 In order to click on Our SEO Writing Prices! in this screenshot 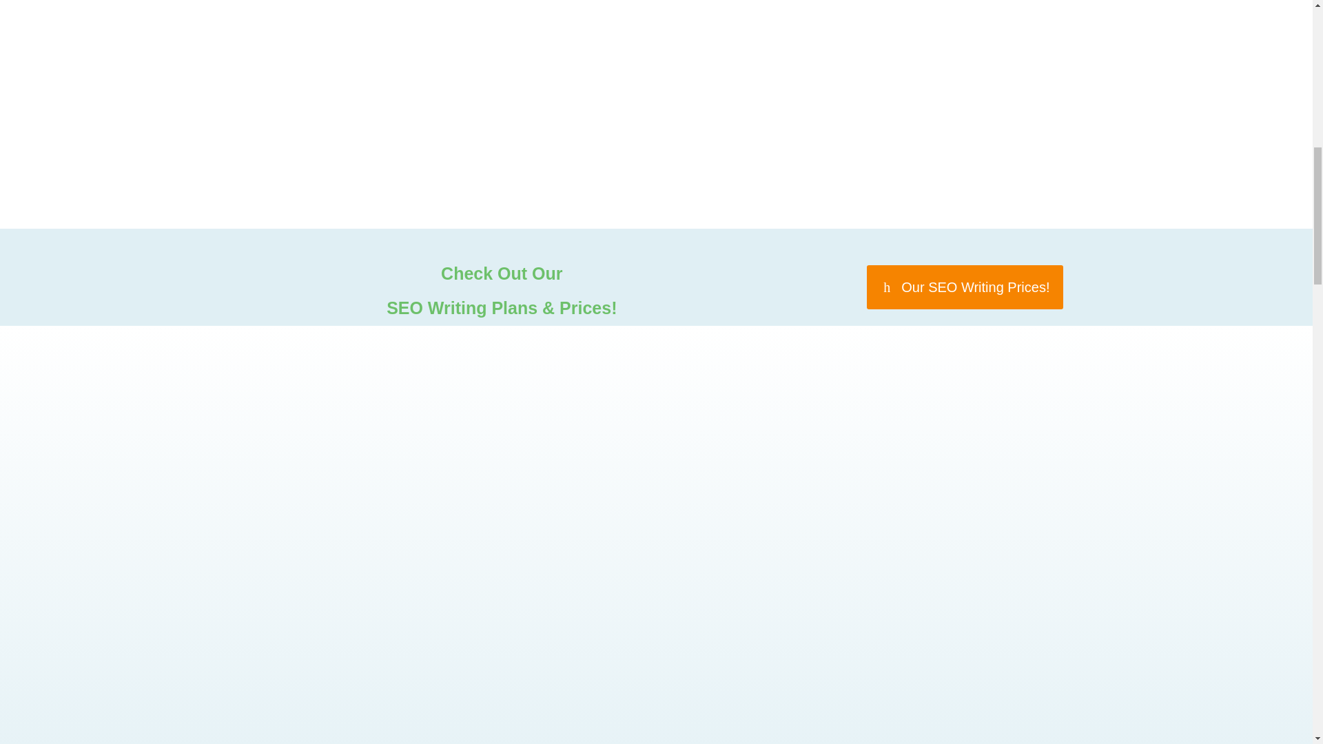, I will do `click(965, 287)`.